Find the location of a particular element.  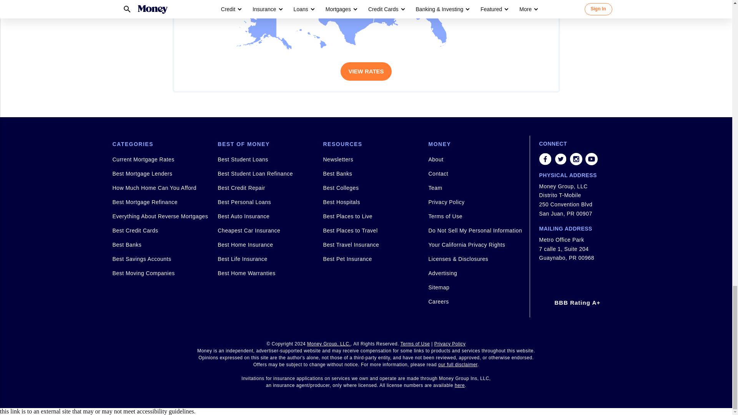

twitter share is located at coordinates (364, 25).